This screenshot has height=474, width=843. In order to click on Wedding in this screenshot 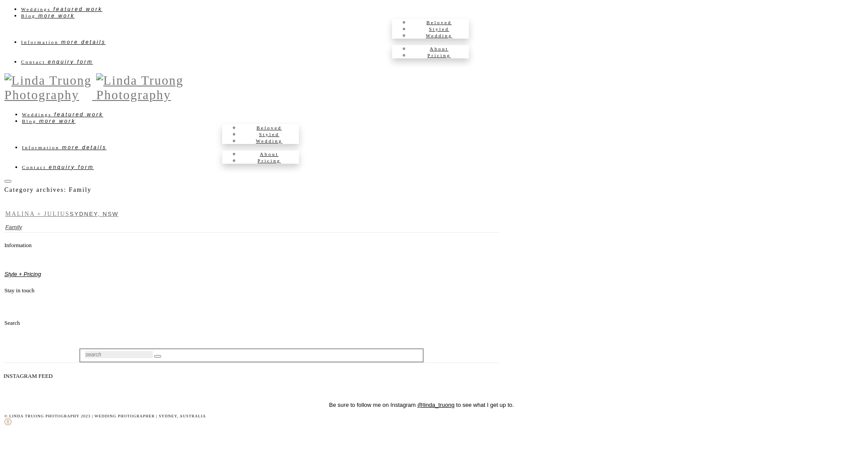, I will do `click(439, 36)`.